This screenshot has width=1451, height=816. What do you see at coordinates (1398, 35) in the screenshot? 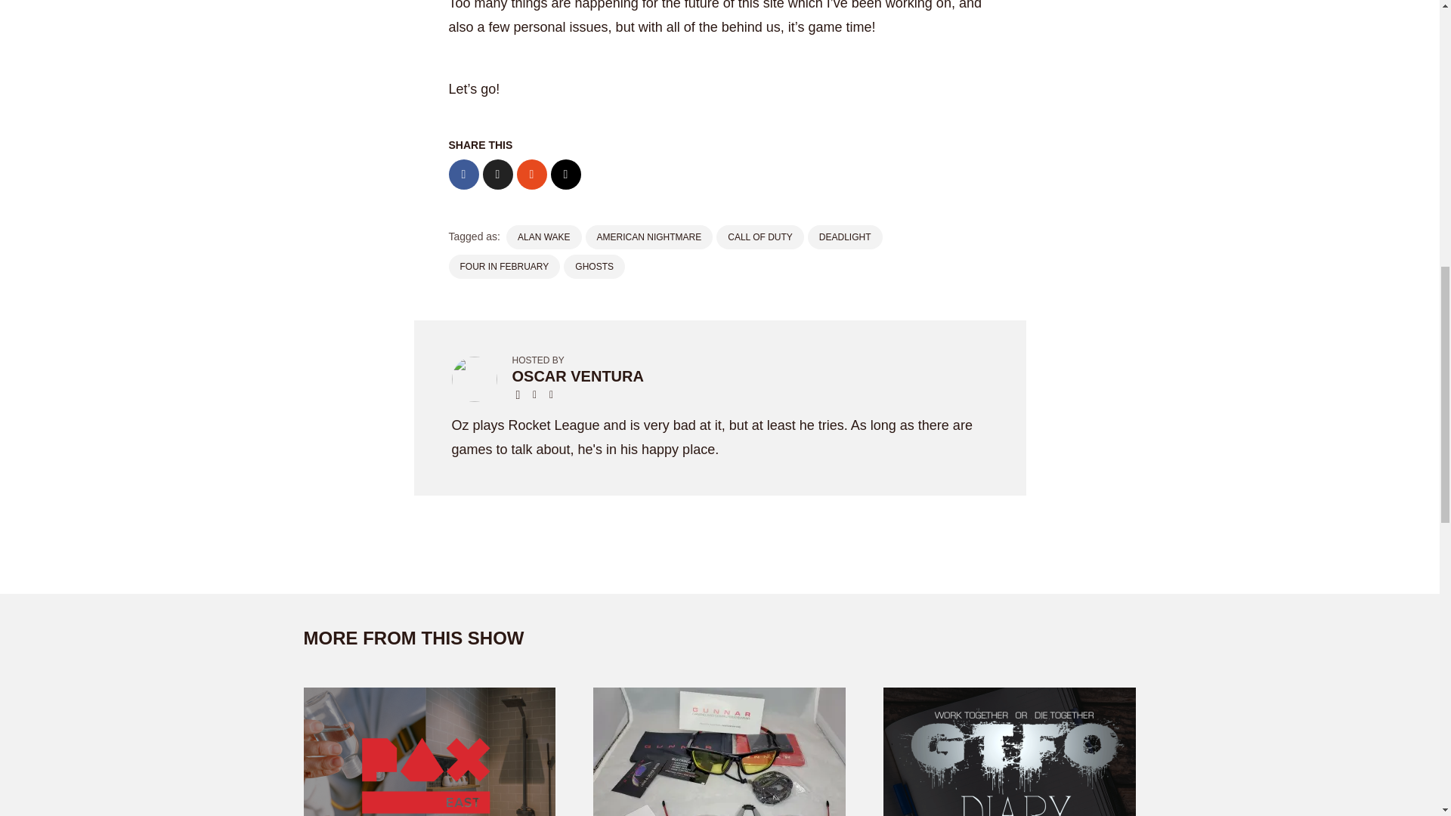
I see `share` at bounding box center [1398, 35].